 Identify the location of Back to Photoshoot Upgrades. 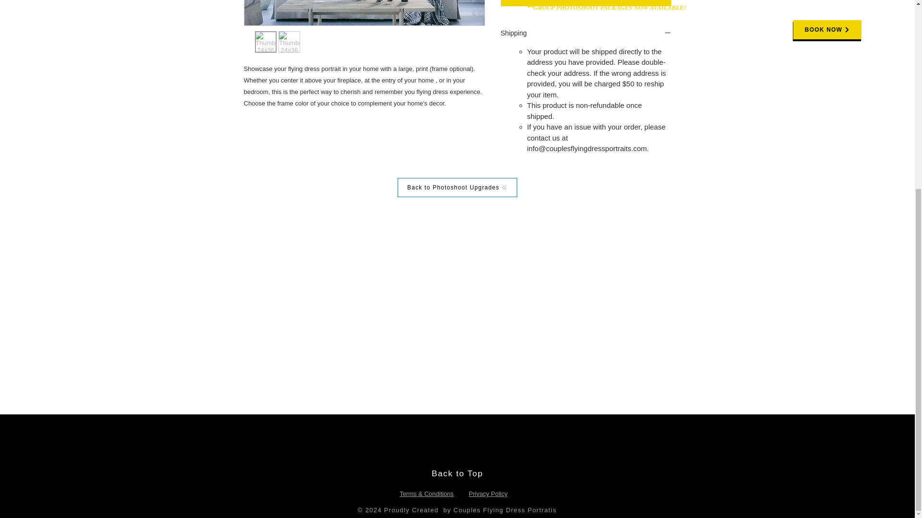
(457, 188).